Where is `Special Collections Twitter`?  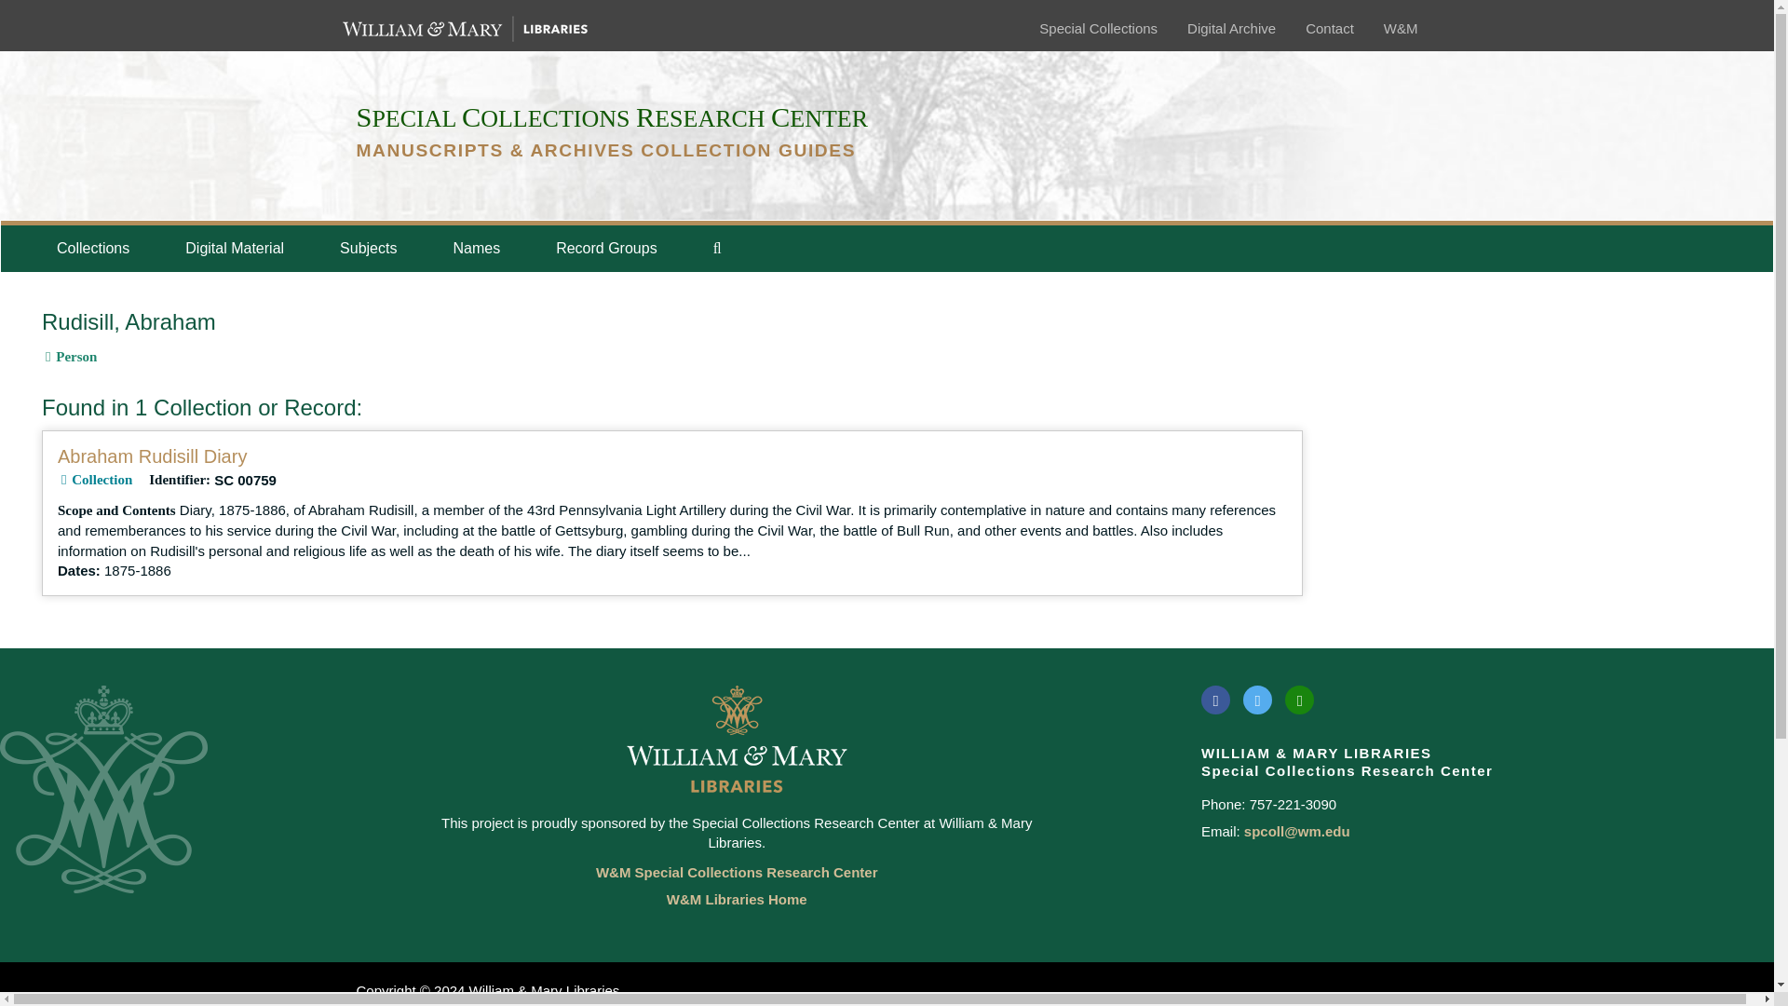
Special Collections Twitter is located at coordinates (1257, 699).